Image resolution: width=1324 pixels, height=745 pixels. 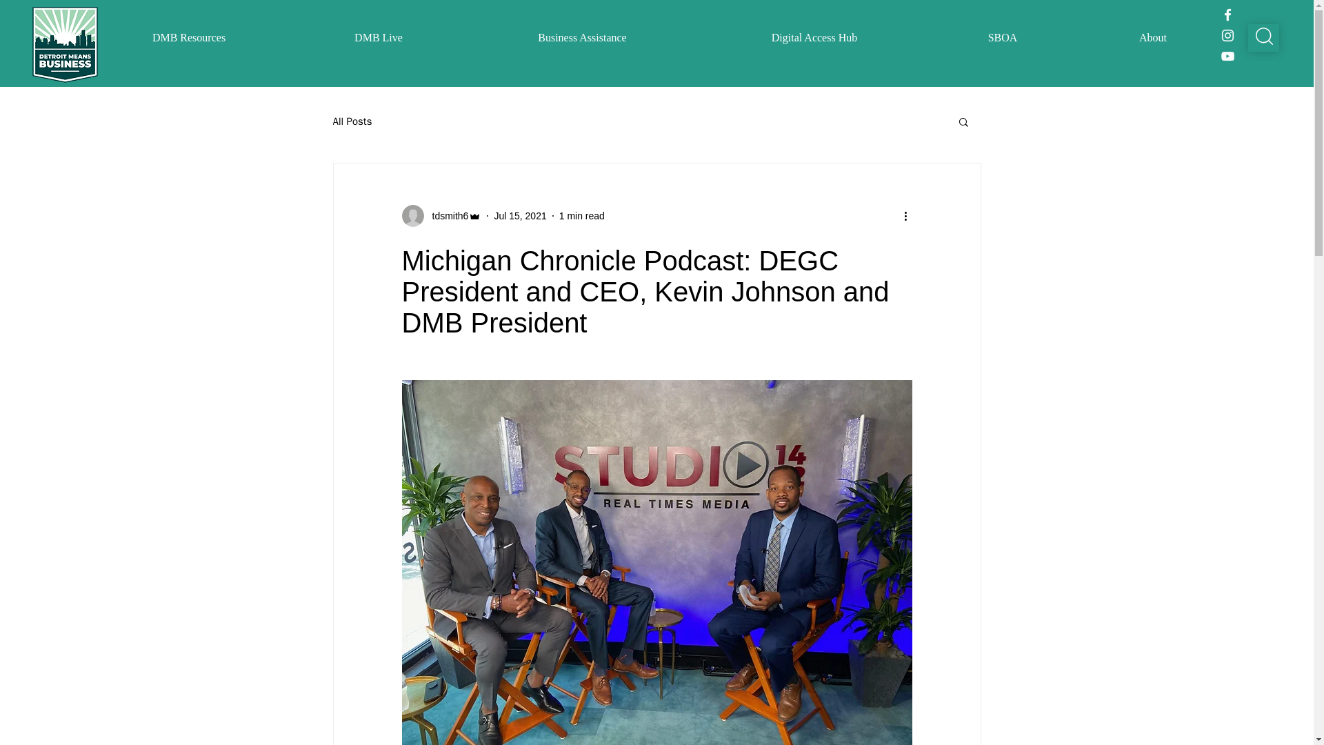 I want to click on Jul 15, 2021, so click(x=520, y=215).